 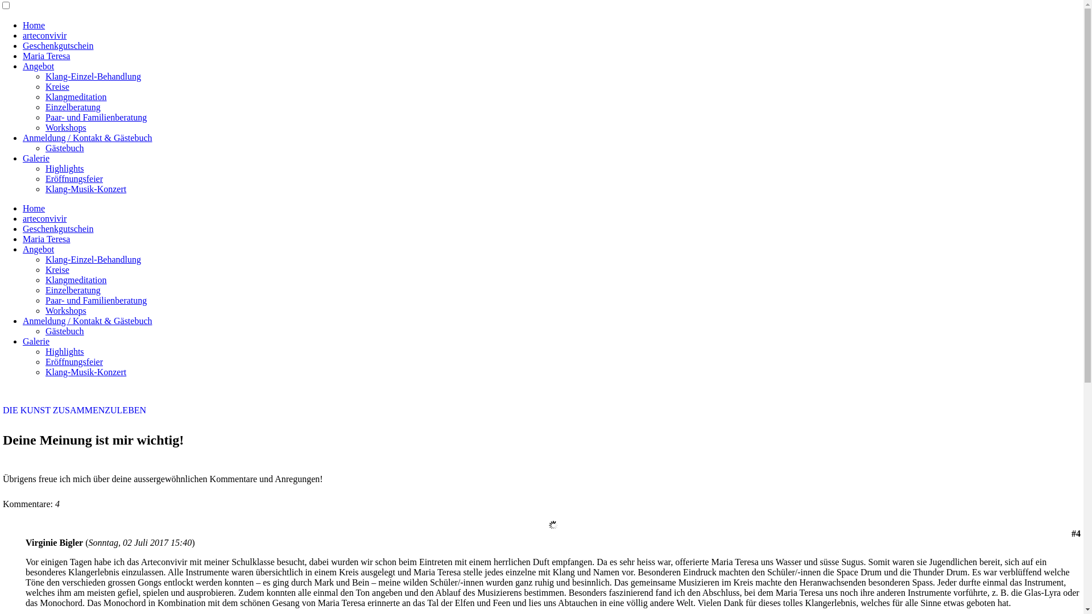 What do you see at coordinates (541, 410) in the screenshot?
I see `DIE KUNST ZUSAMMENZULEBEN` at bounding box center [541, 410].